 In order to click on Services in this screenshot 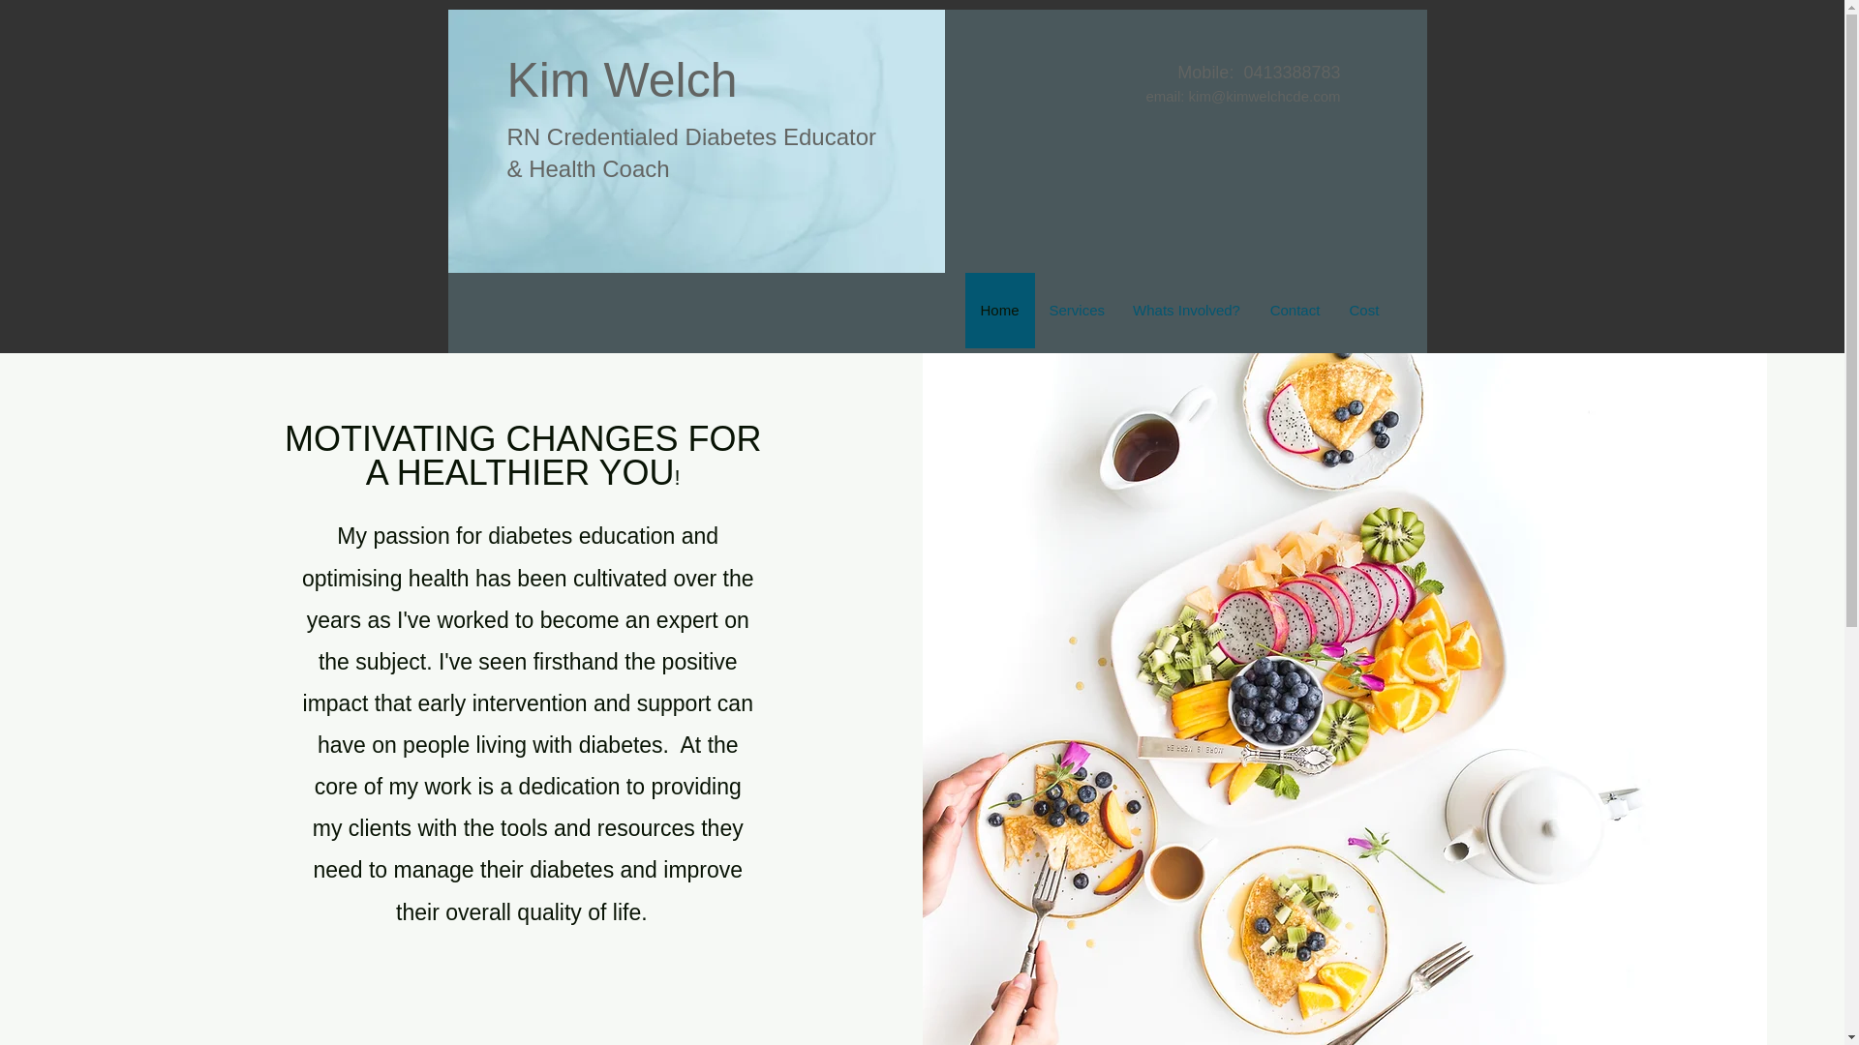, I will do `click(1075, 310)`.